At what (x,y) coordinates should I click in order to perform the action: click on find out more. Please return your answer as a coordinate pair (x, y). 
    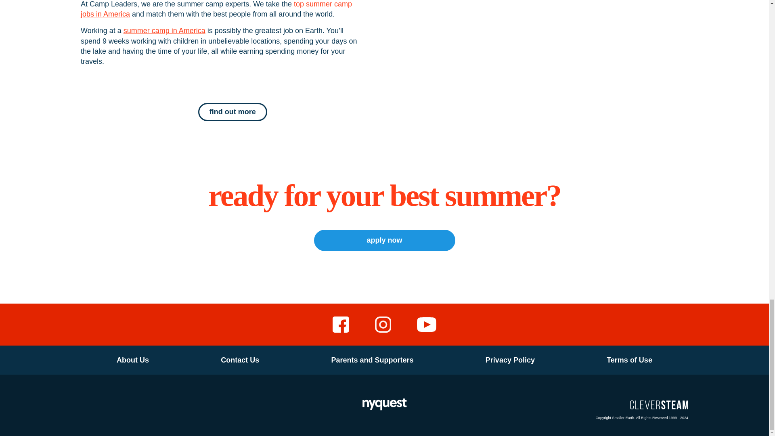
    Looking at the image, I should click on (232, 112).